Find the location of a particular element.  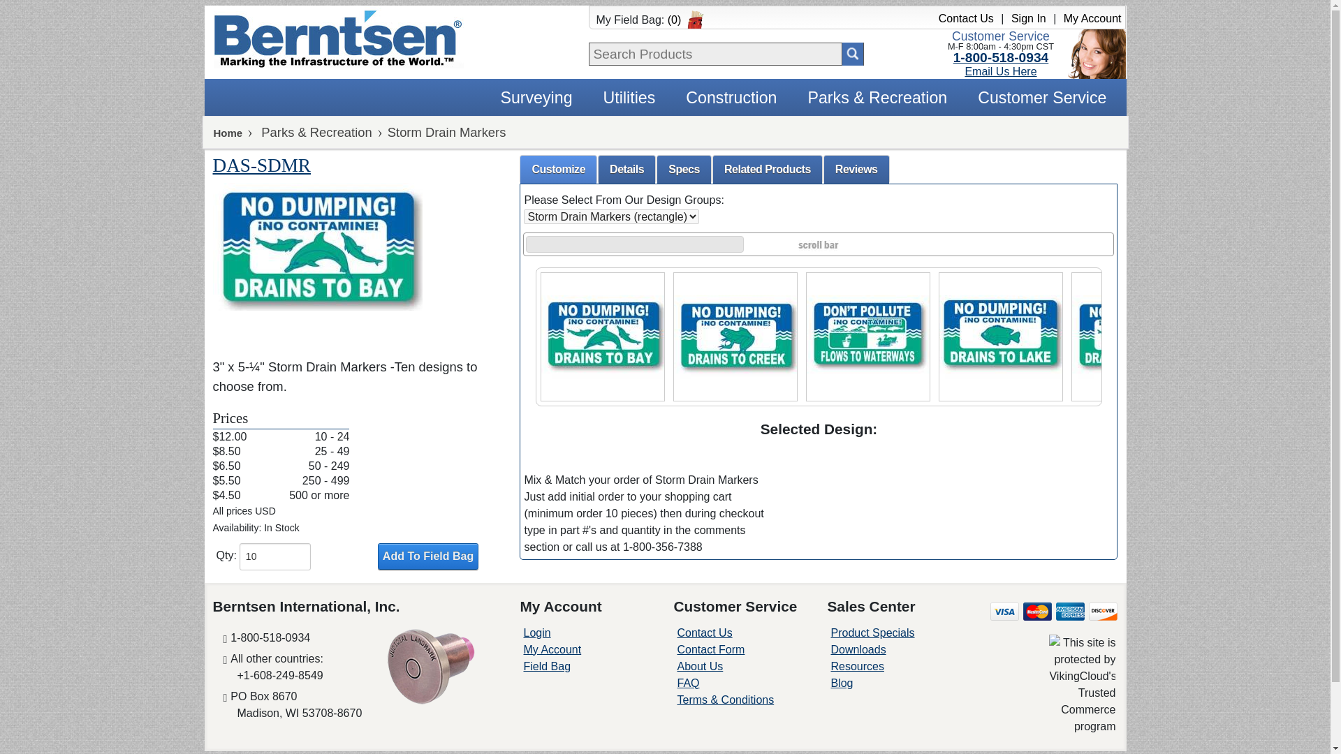

Clear search text is located at coordinates (835, 53).